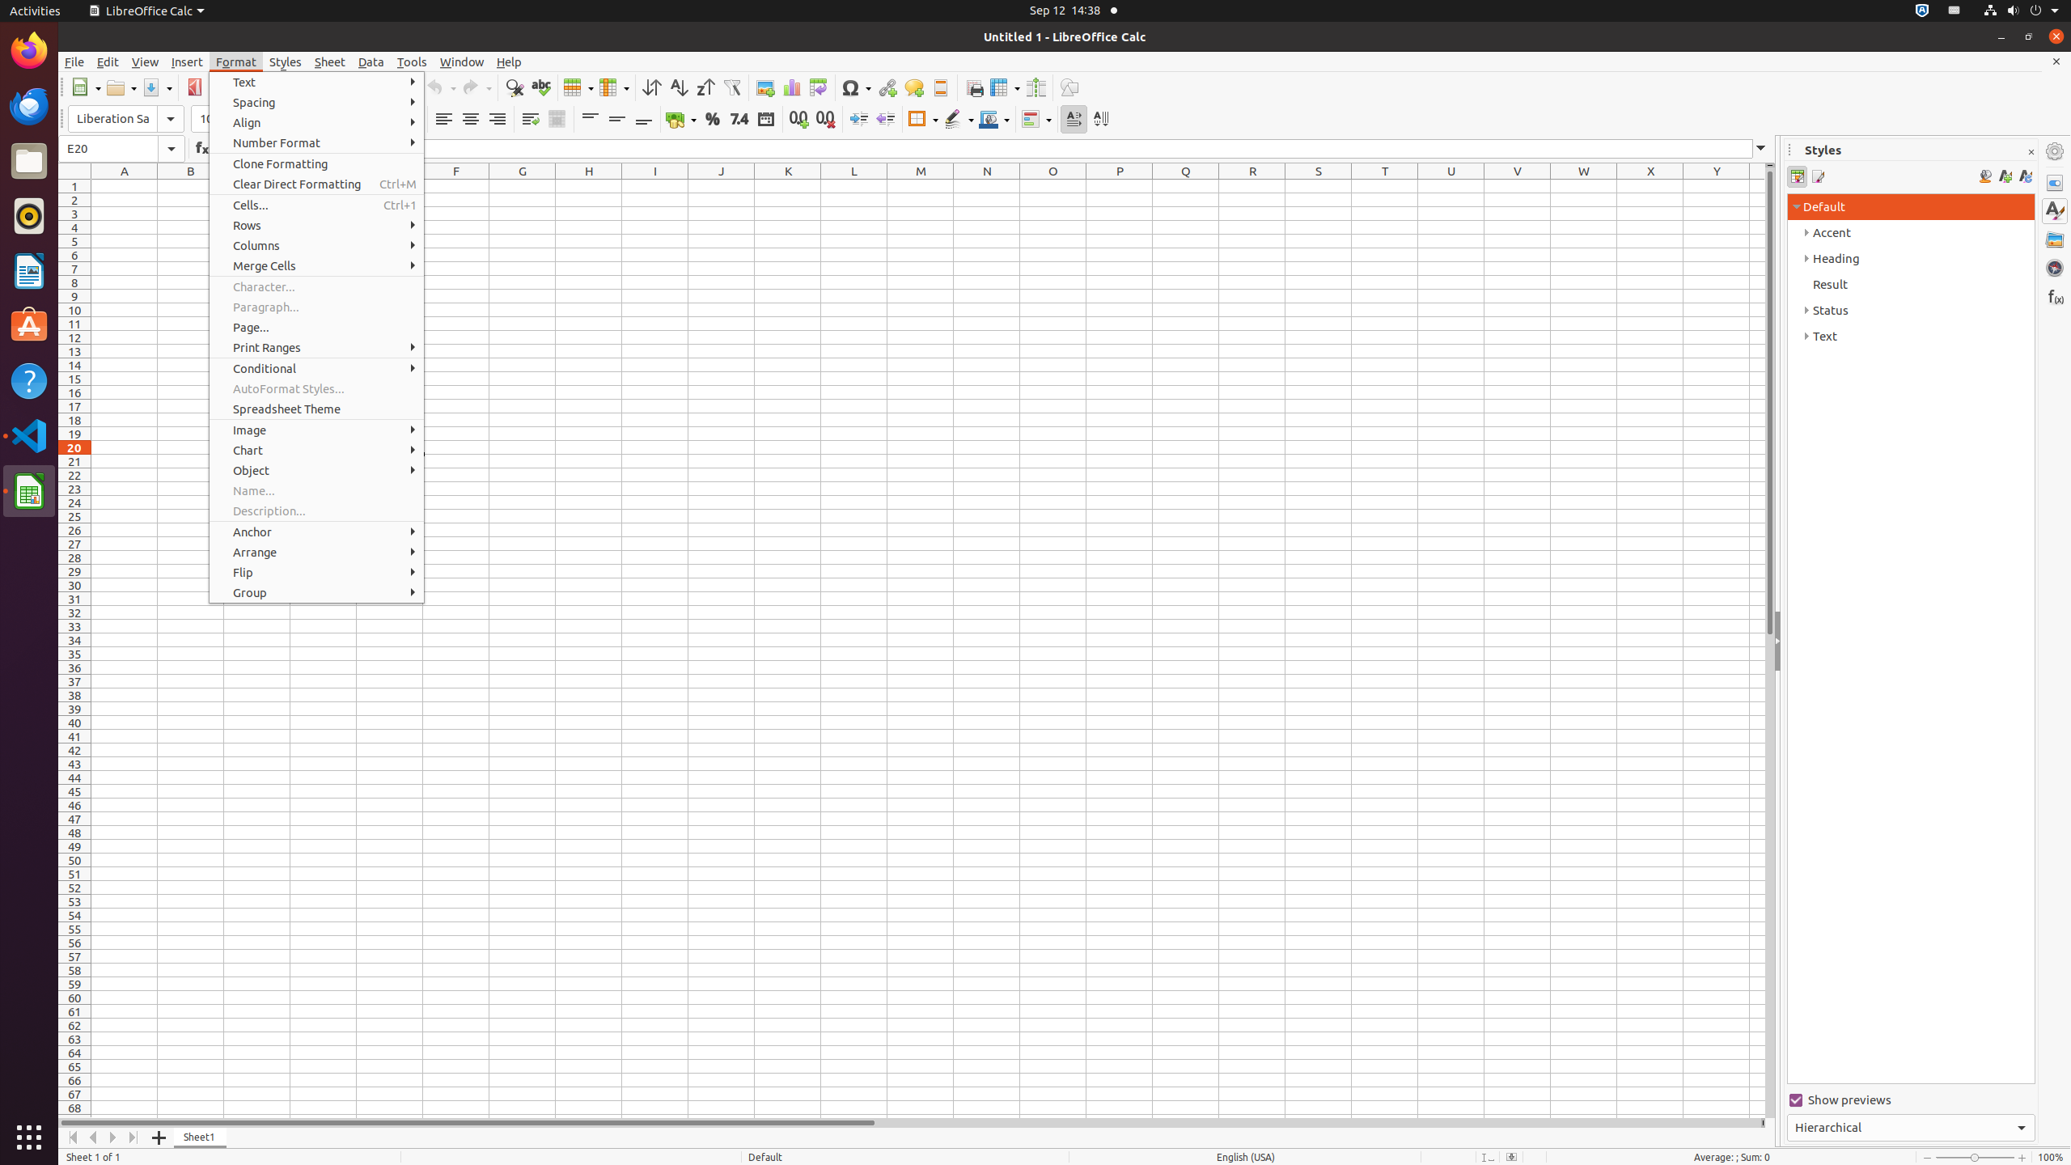 Image resolution: width=2071 pixels, height=1165 pixels. What do you see at coordinates (2055, 296) in the screenshot?
I see `Functions` at bounding box center [2055, 296].